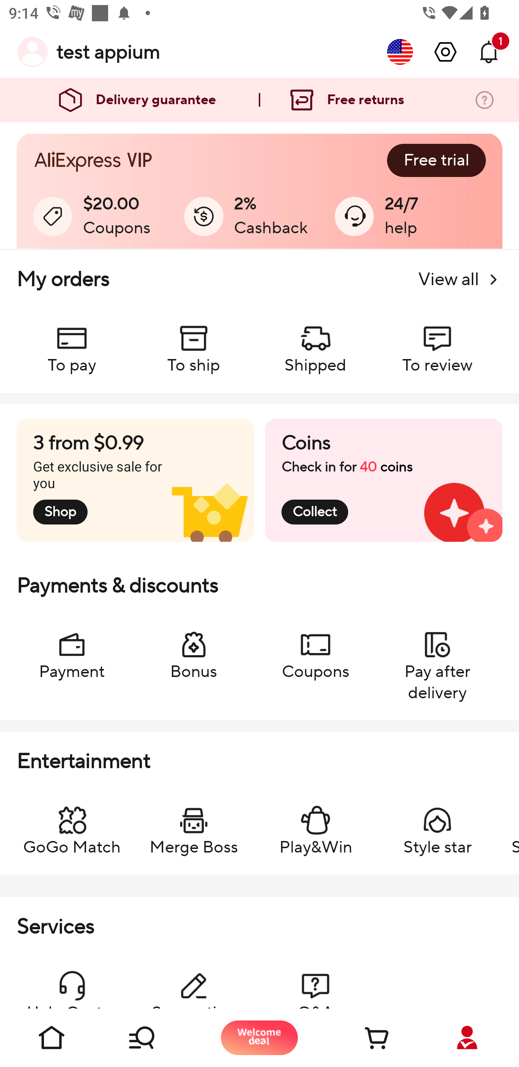 This screenshot has width=519, height=1067. I want to click on To ship, so click(194, 343).